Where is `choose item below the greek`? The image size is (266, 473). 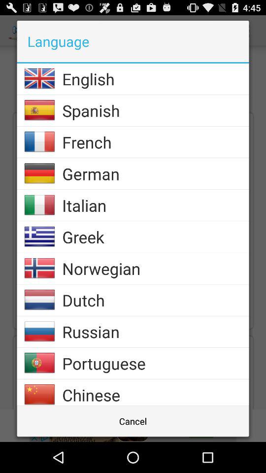
choose item below the greek is located at coordinates (156, 268).